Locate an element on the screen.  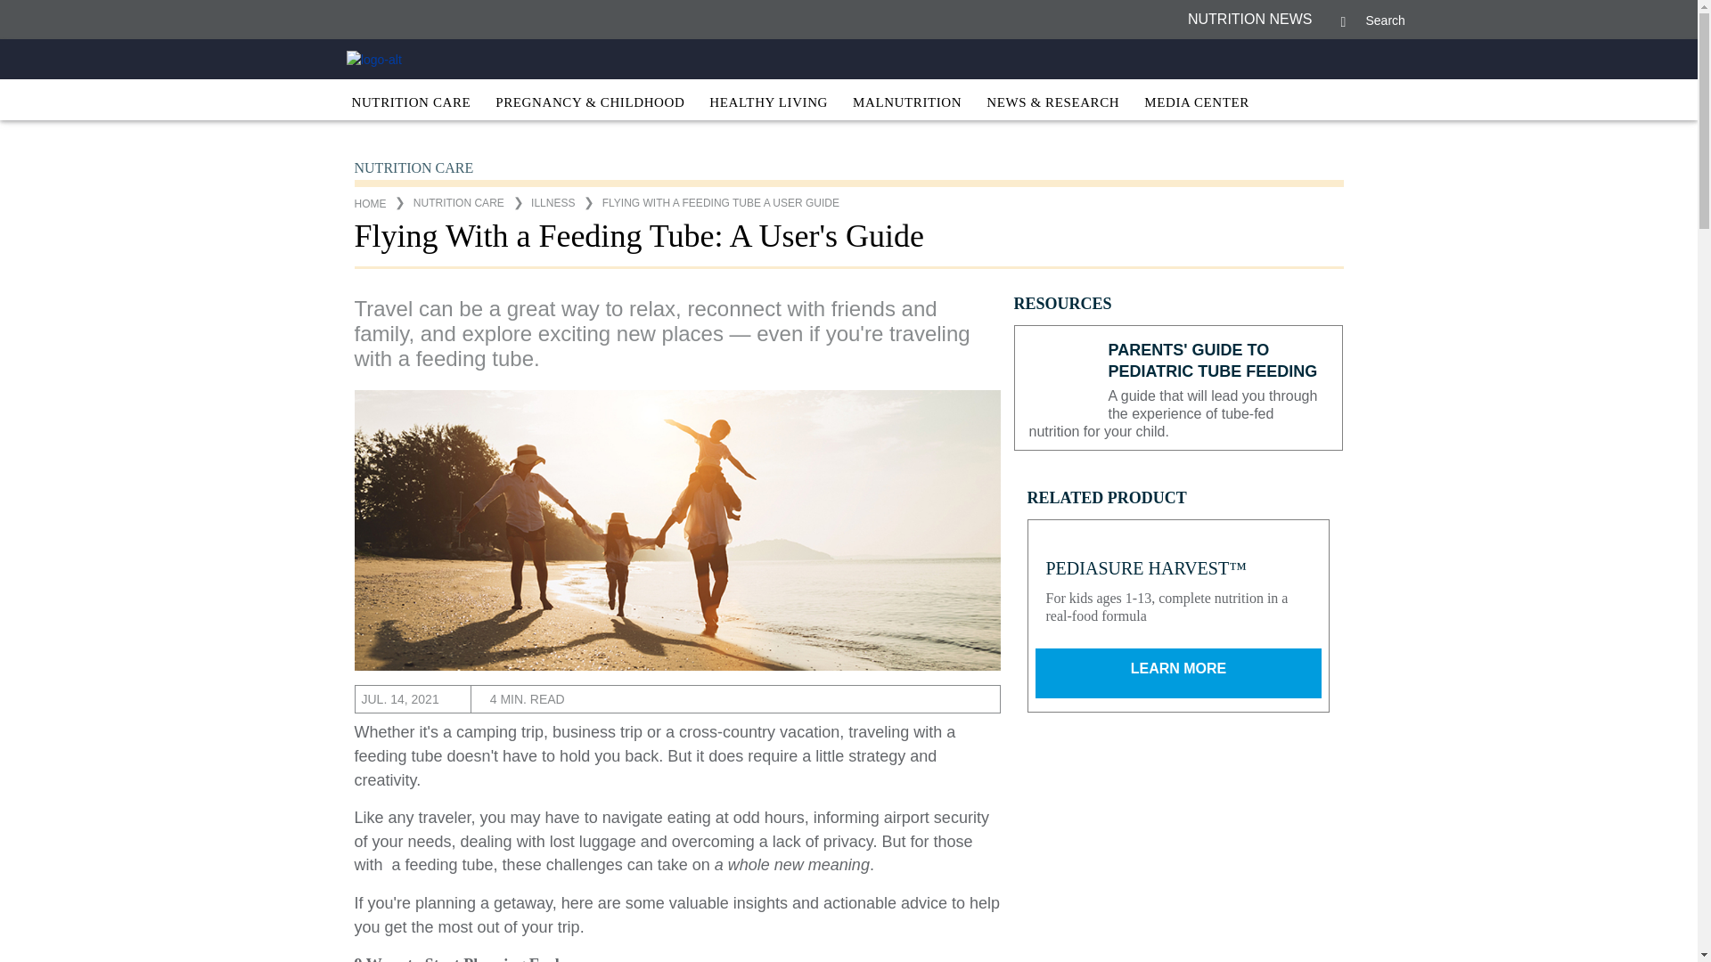
HOME is located at coordinates (370, 204).